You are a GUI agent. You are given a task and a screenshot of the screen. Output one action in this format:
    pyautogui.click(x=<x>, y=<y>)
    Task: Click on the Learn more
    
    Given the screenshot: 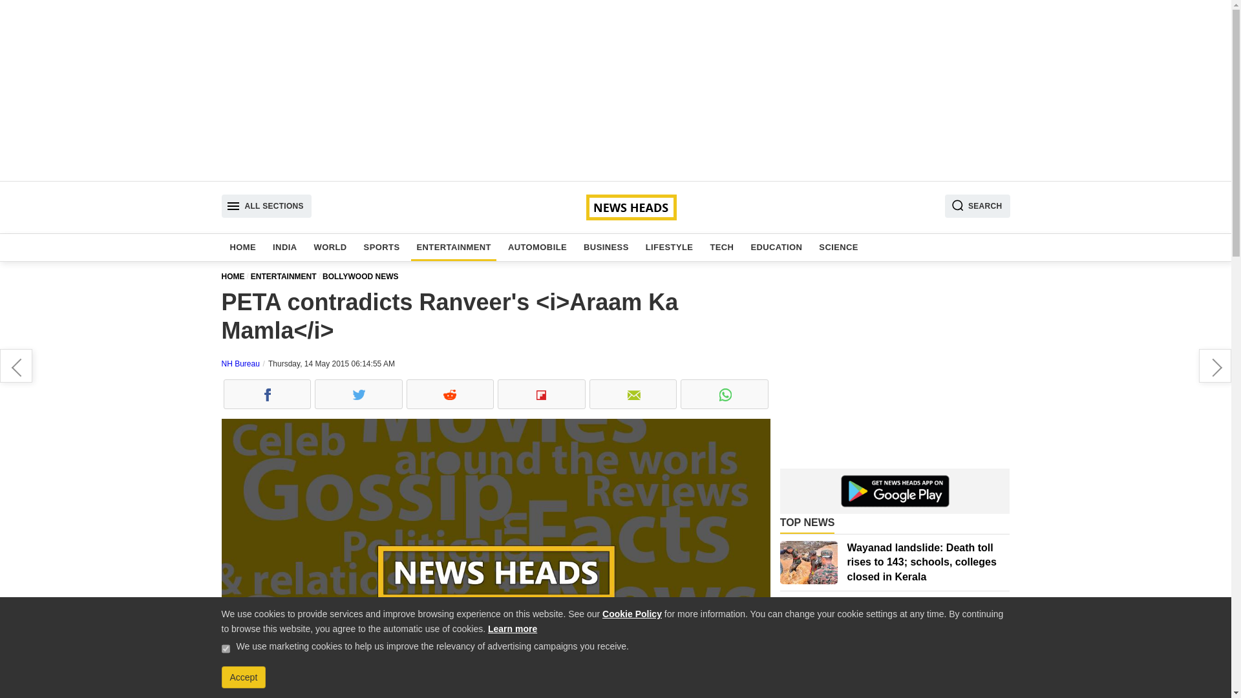 What is the action you would take?
    pyautogui.click(x=512, y=628)
    